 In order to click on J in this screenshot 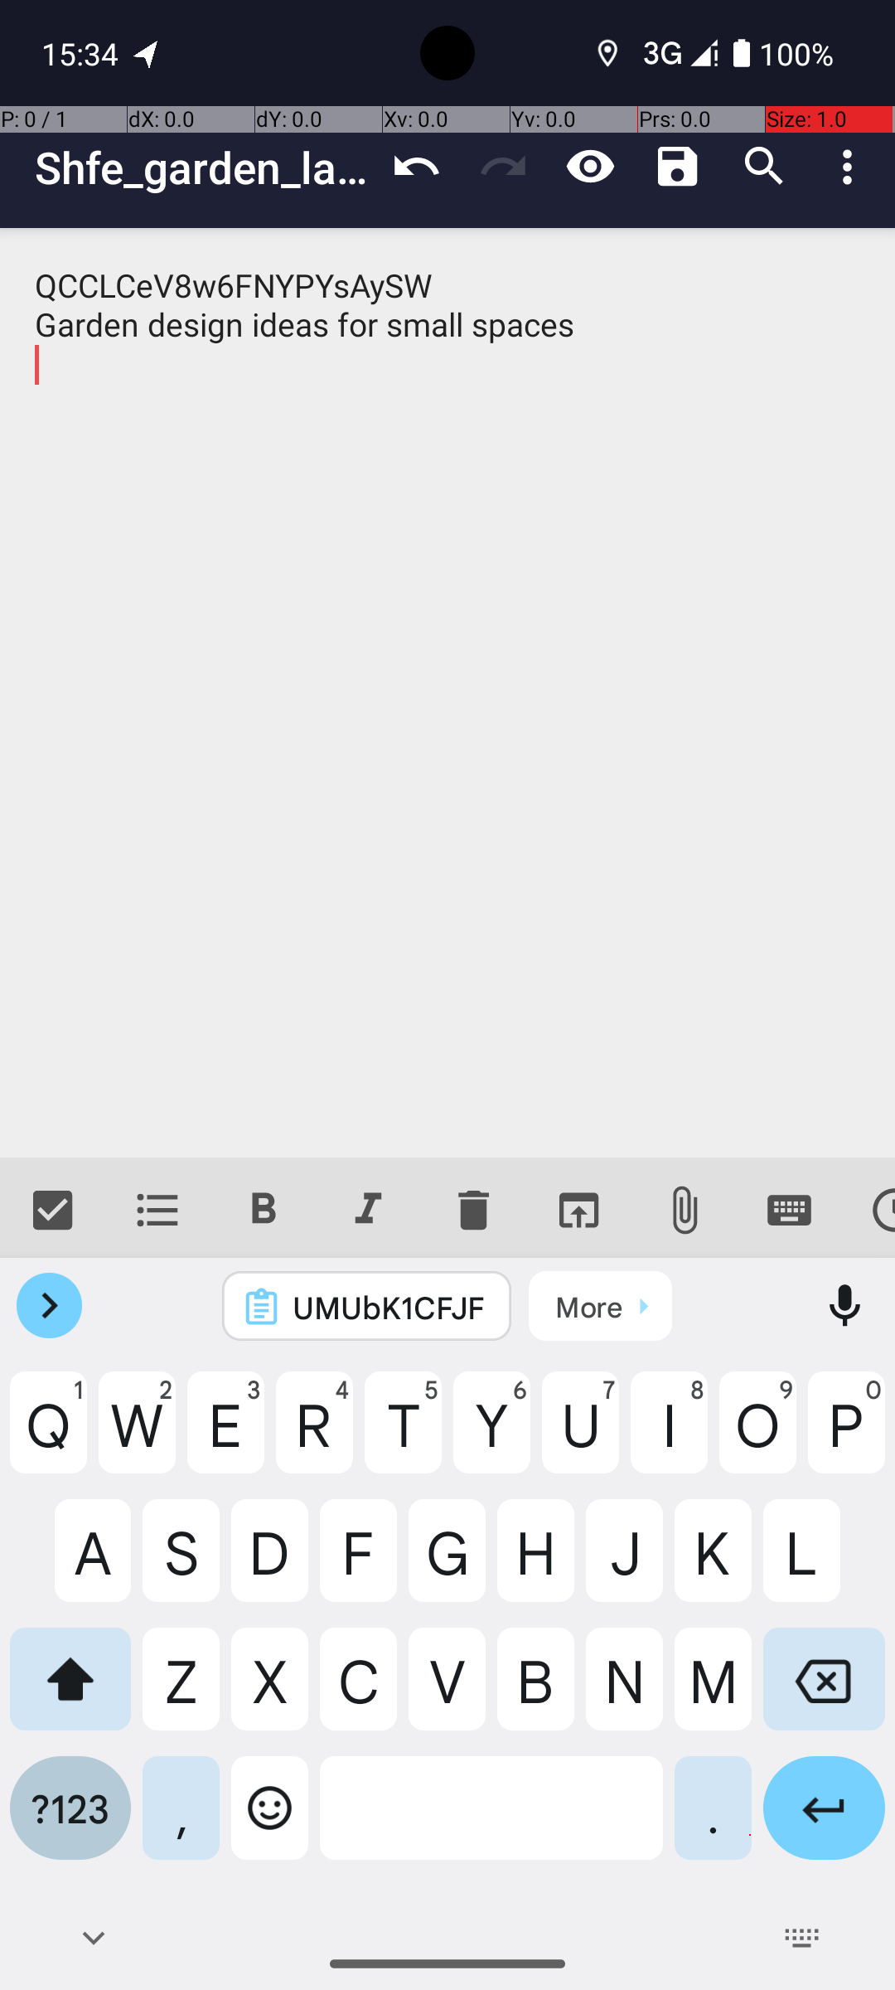, I will do `click(625, 1564)`.